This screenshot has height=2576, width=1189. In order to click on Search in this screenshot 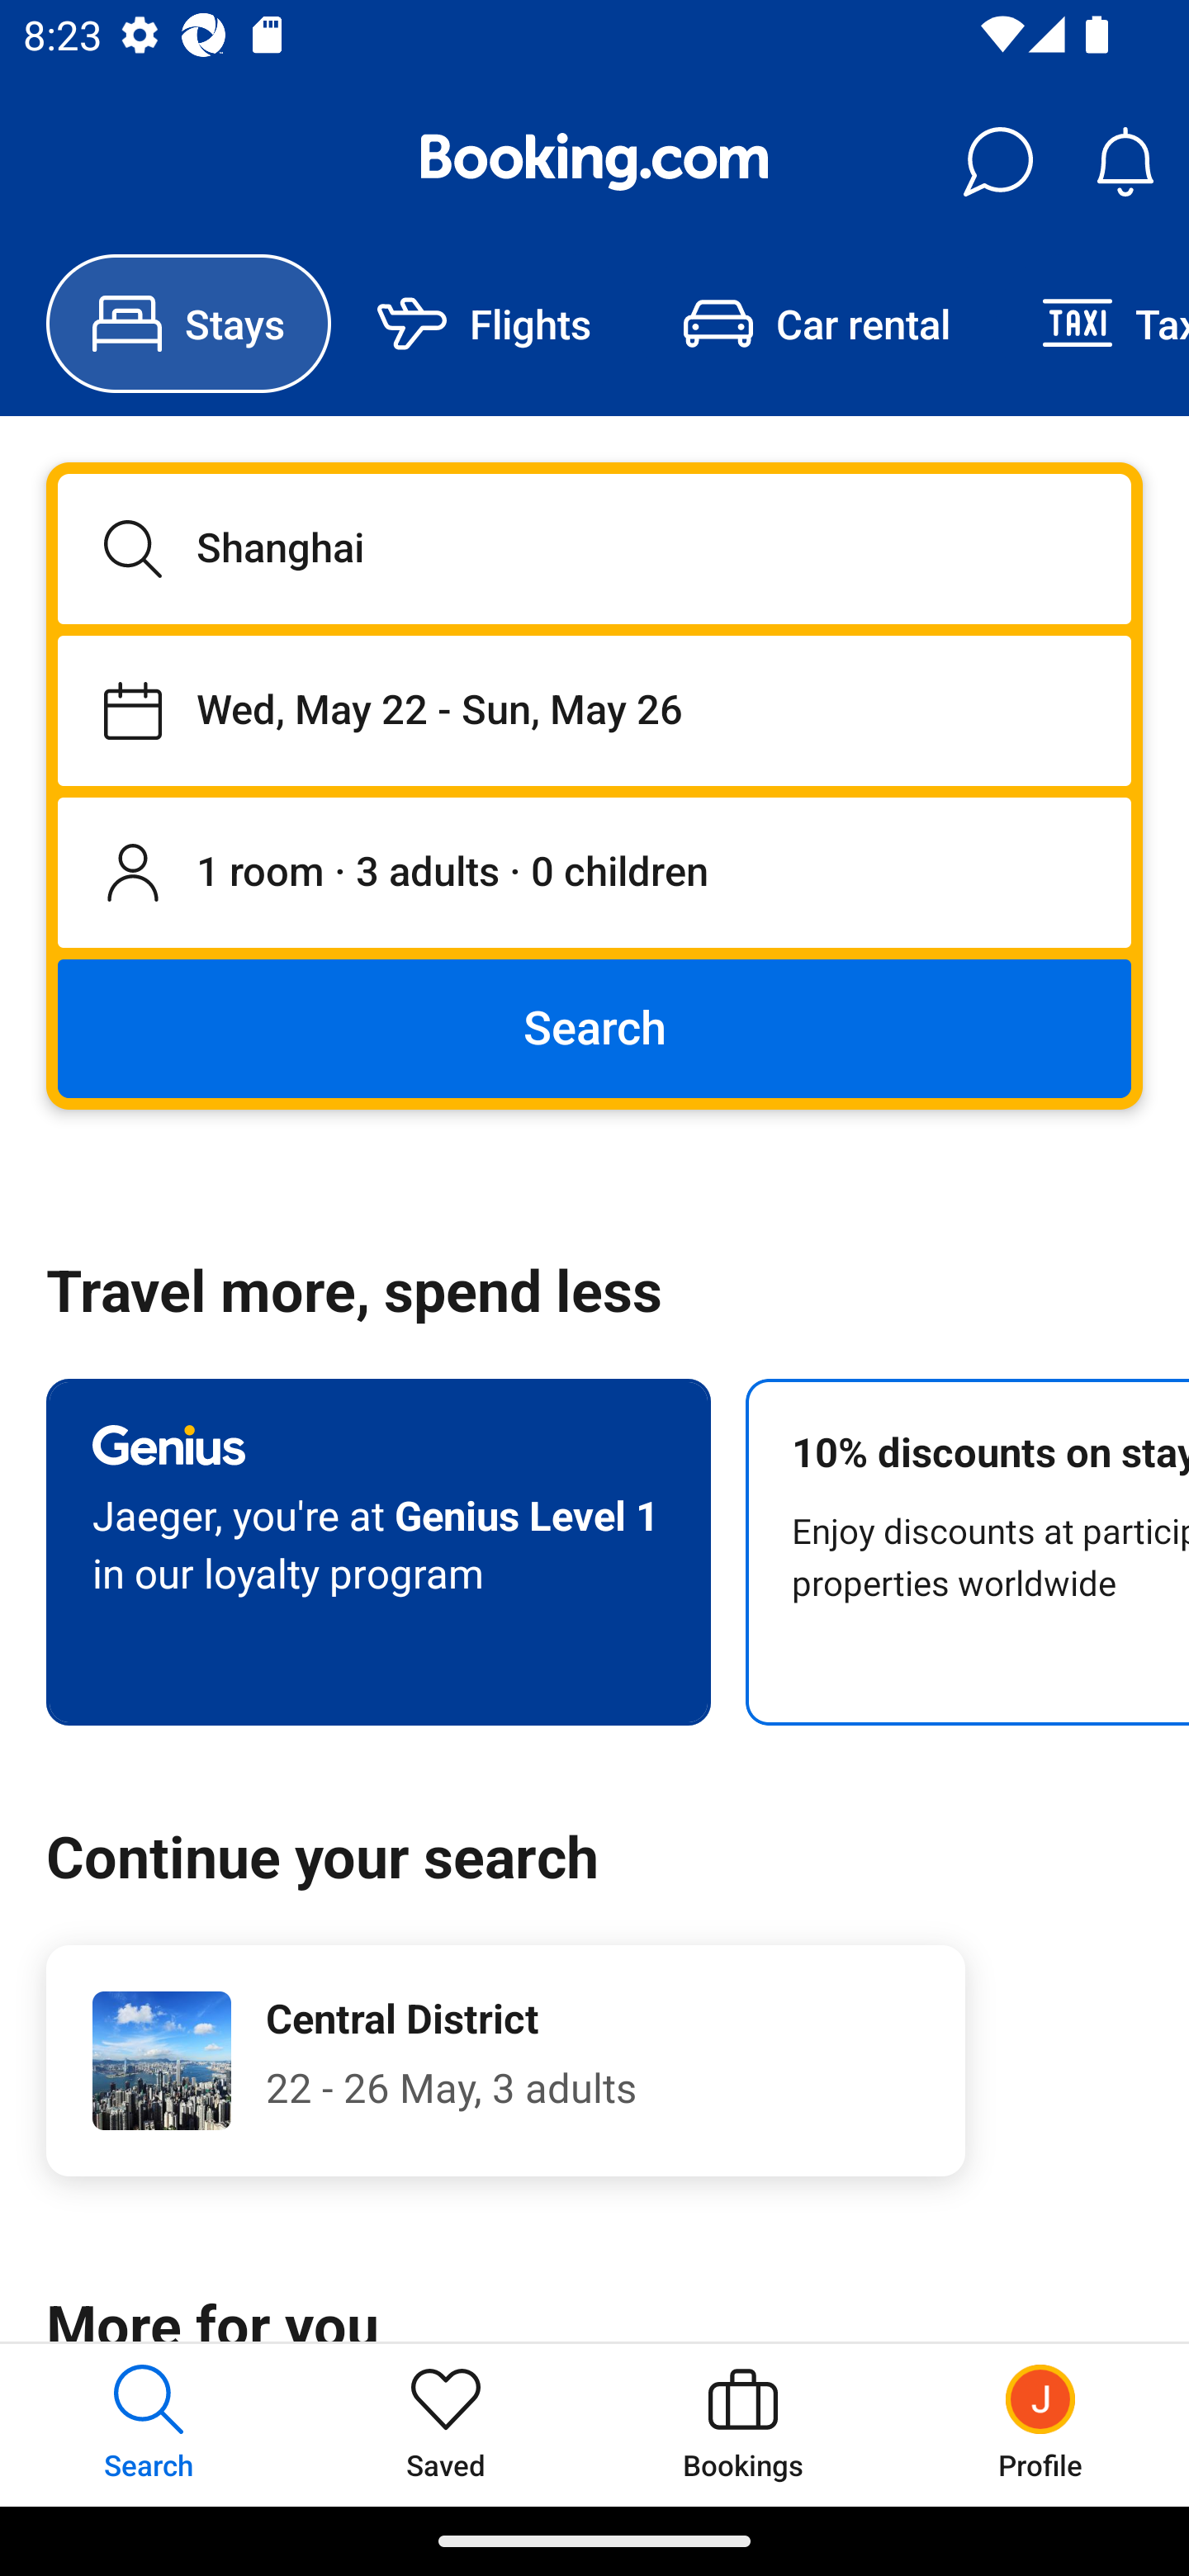, I will do `click(594, 1027)`.